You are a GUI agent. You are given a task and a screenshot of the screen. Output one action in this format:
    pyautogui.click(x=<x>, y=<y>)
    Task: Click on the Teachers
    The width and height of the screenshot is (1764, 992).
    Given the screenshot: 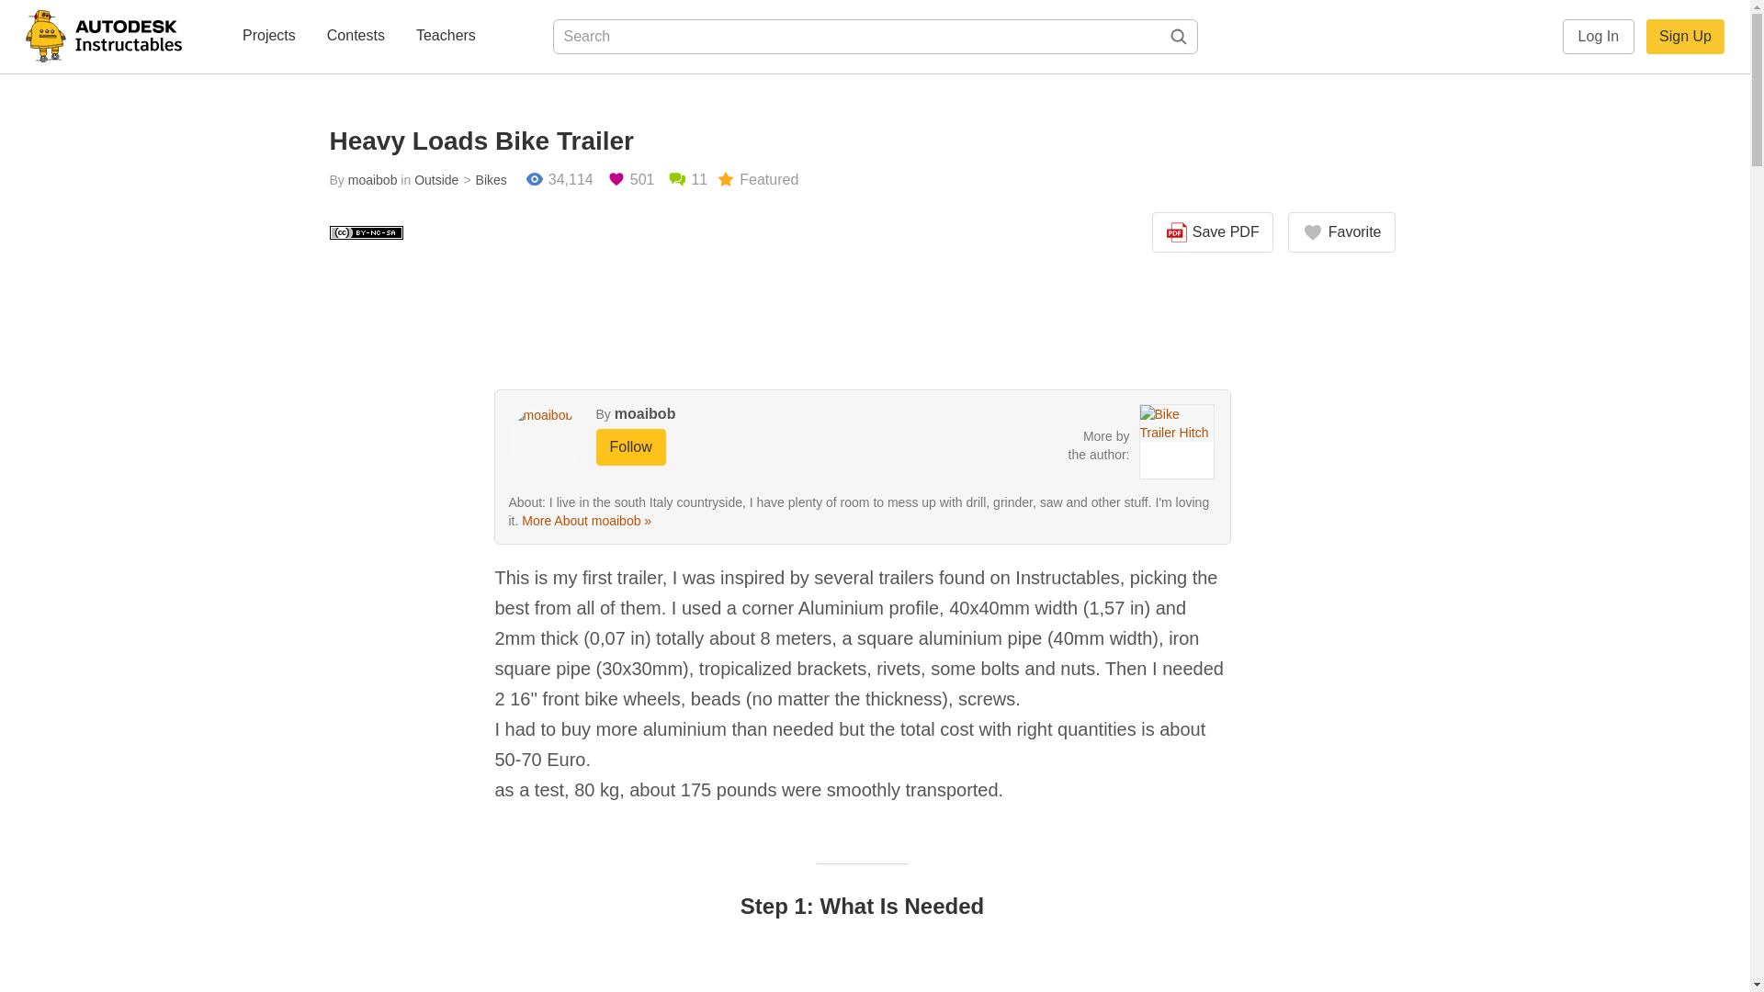 What is the action you would take?
    pyautogui.click(x=447, y=37)
    